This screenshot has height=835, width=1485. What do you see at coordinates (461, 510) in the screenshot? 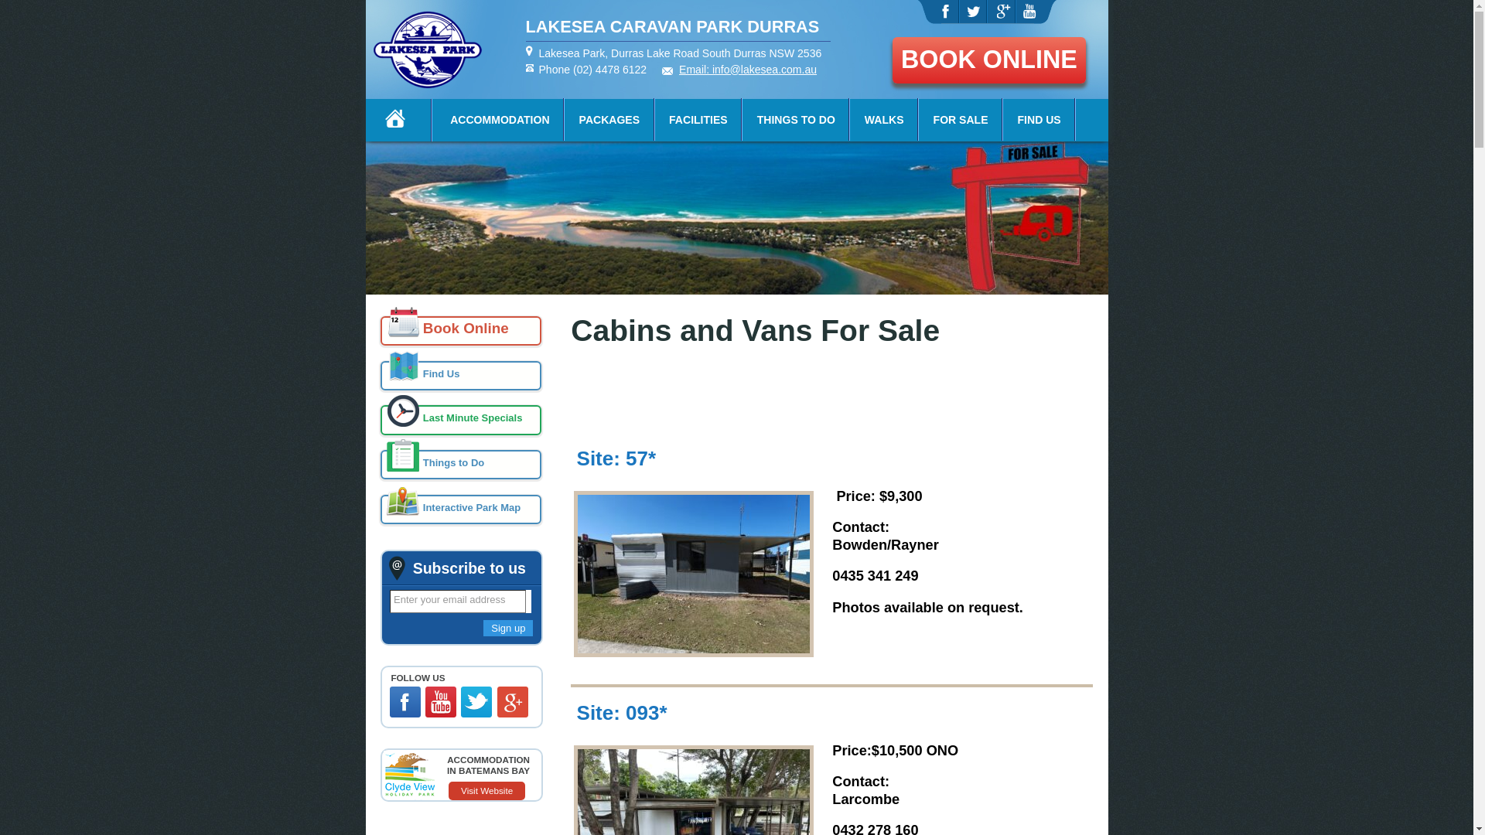
I see `Interactive Park Map` at bounding box center [461, 510].